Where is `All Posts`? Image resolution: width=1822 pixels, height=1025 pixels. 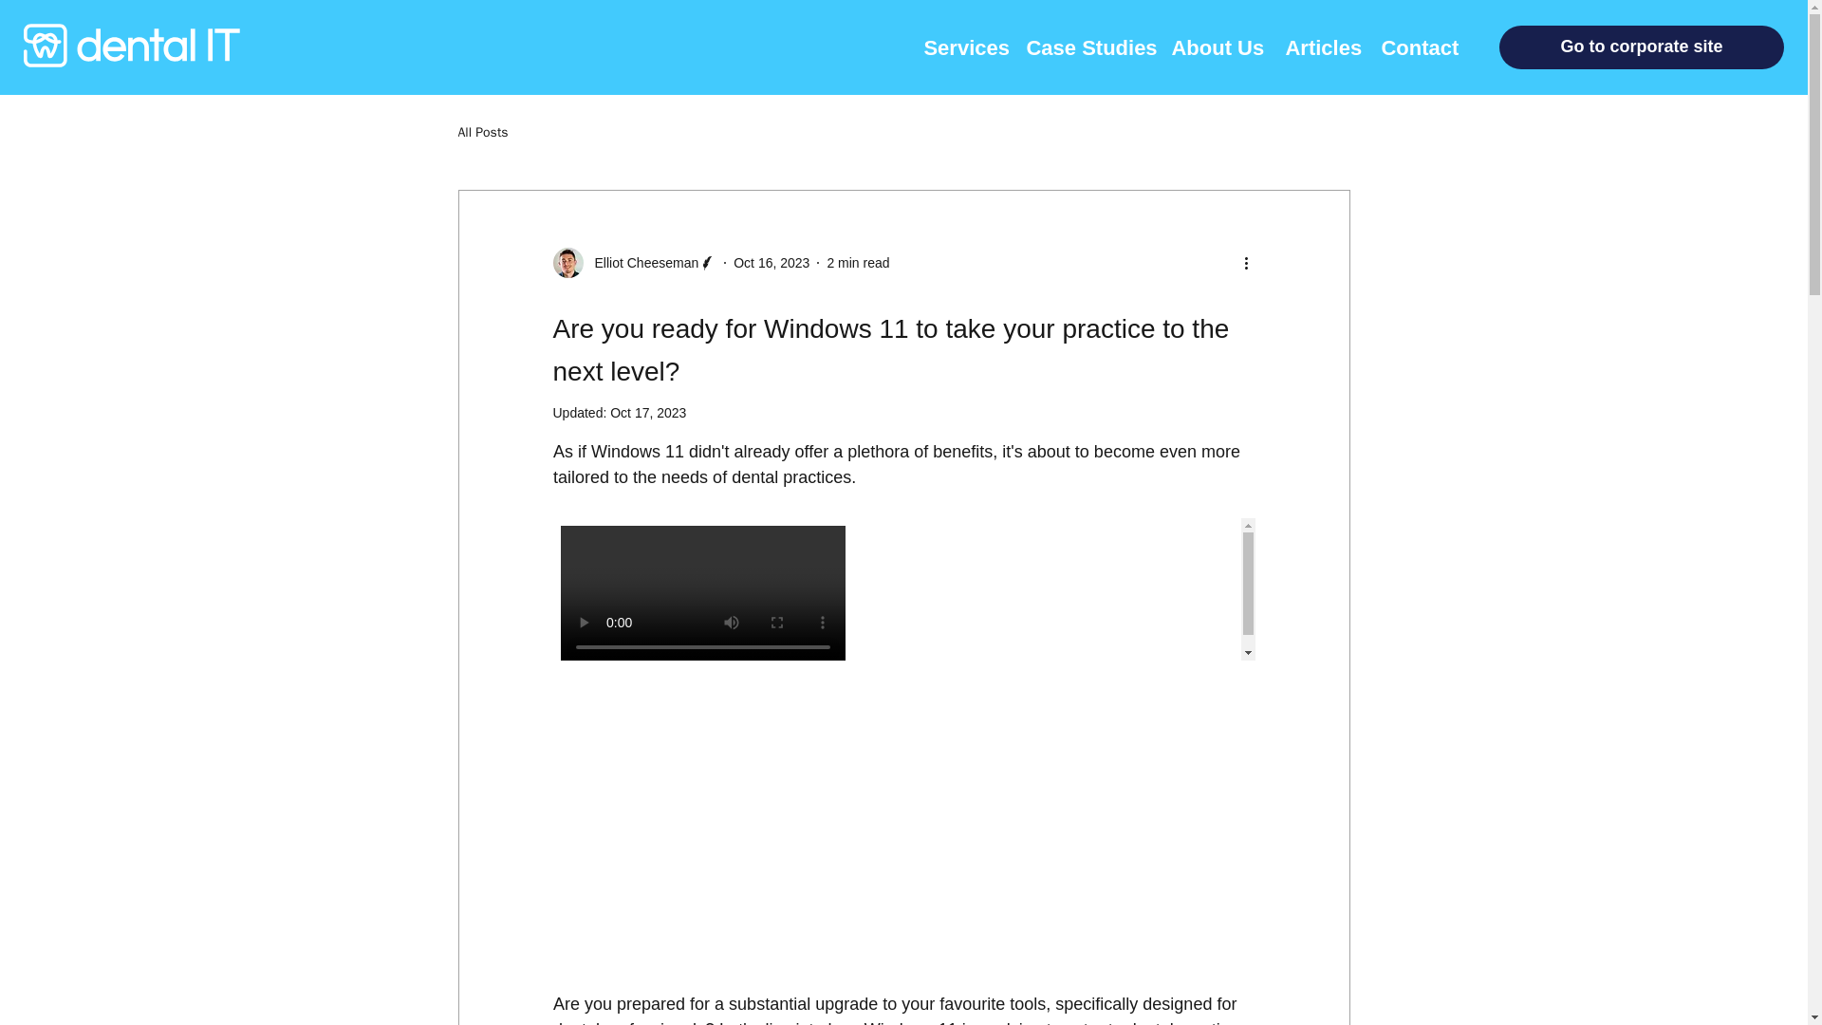
All Posts is located at coordinates (482, 133).